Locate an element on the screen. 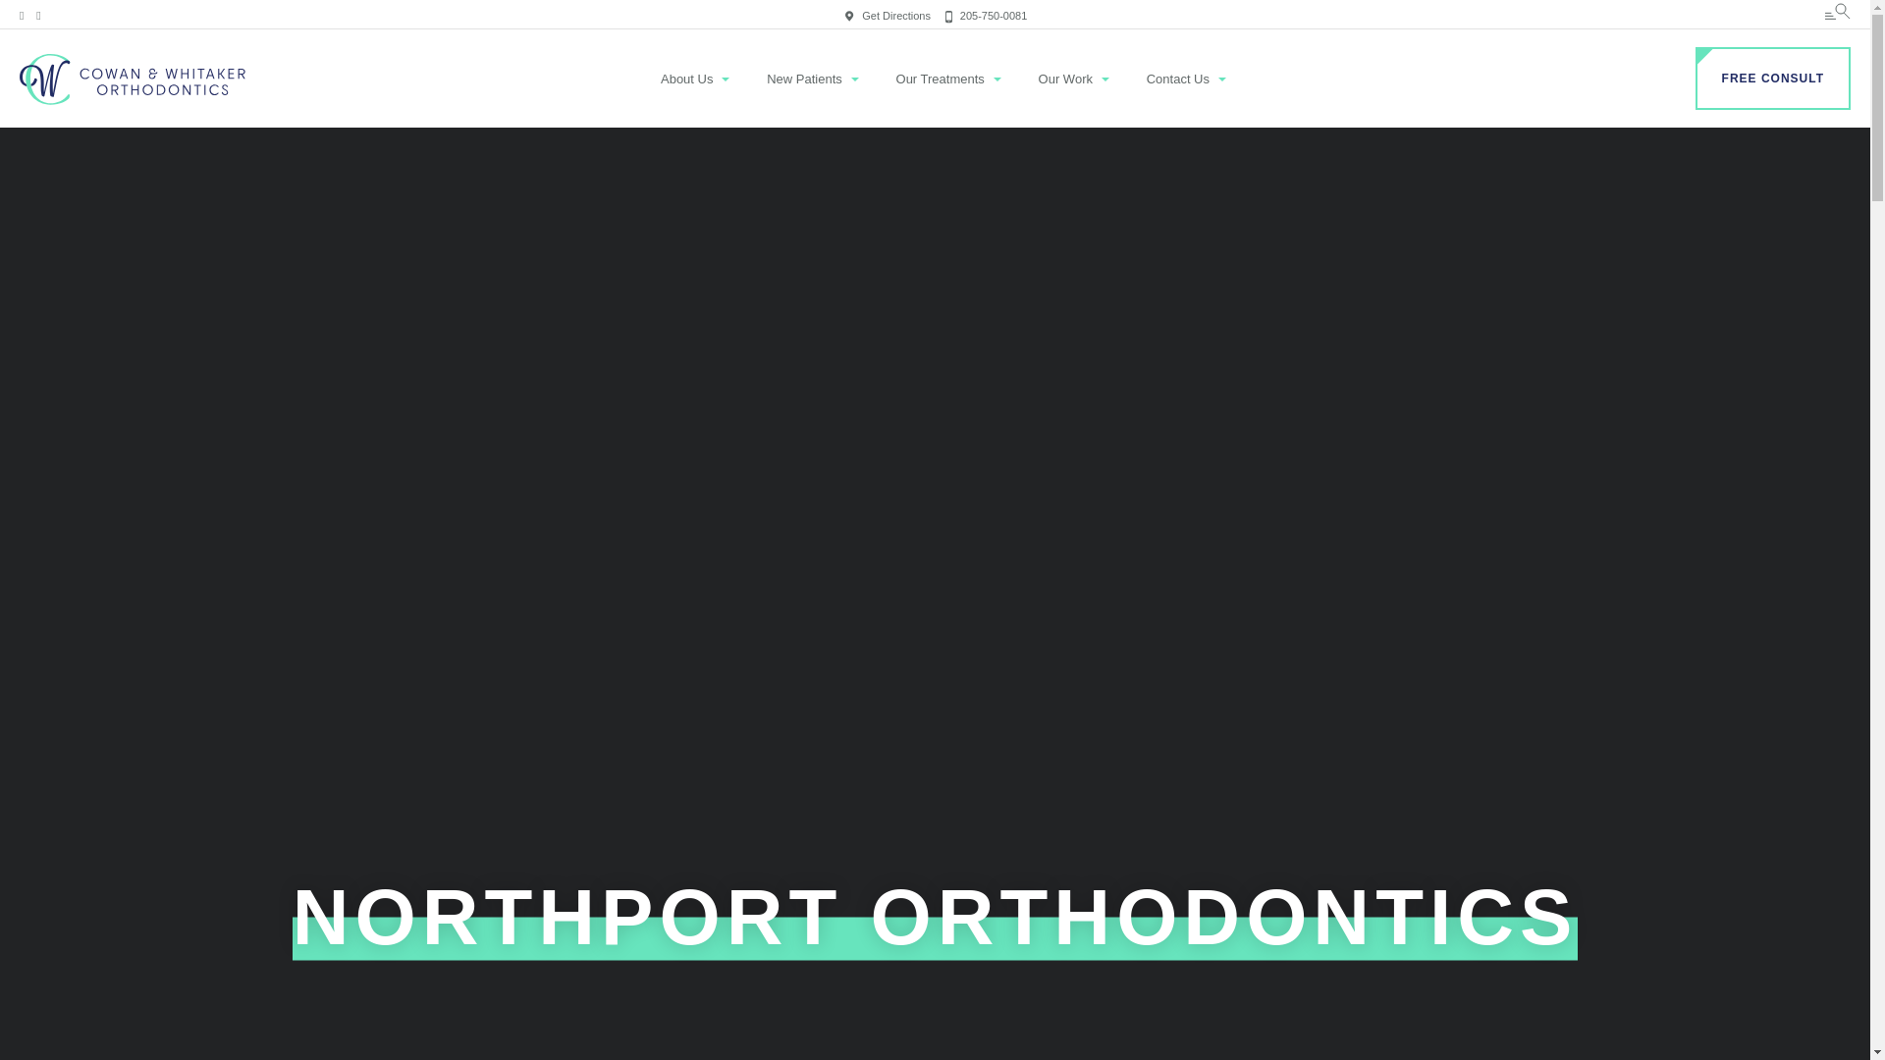 This screenshot has height=1060, width=1885. Our Work is located at coordinates (1065, 79).